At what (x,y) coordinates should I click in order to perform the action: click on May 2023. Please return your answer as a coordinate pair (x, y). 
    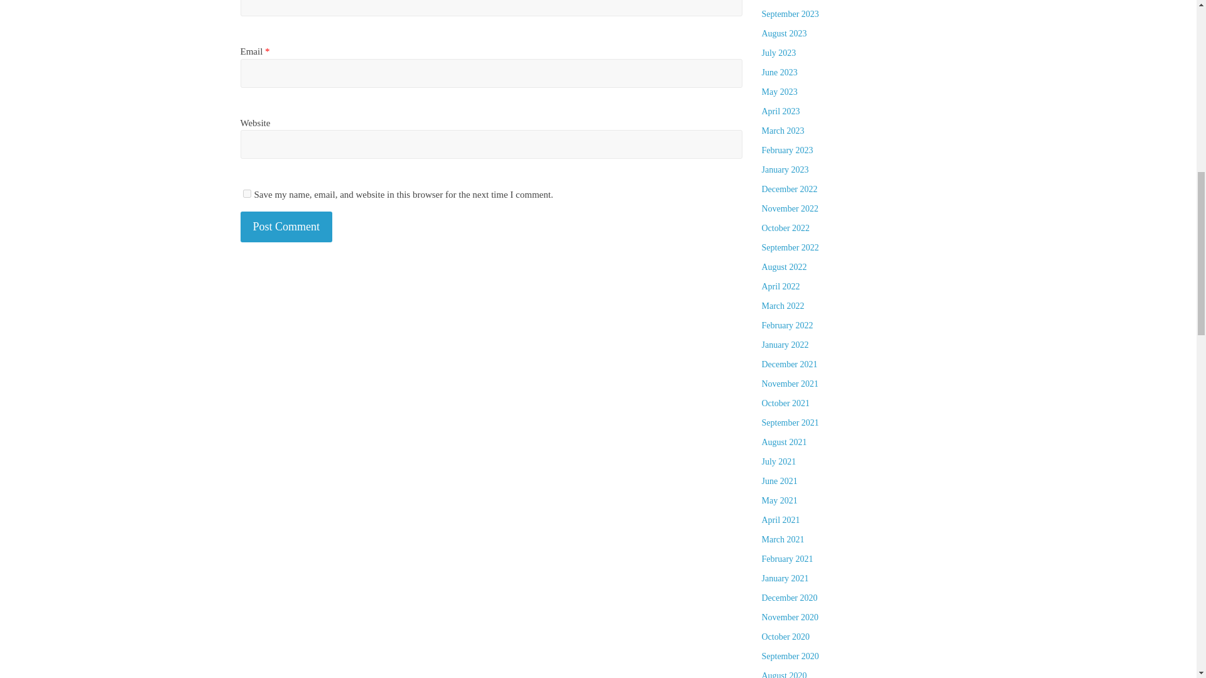
    Looking at the image, I should click on (779, 92).